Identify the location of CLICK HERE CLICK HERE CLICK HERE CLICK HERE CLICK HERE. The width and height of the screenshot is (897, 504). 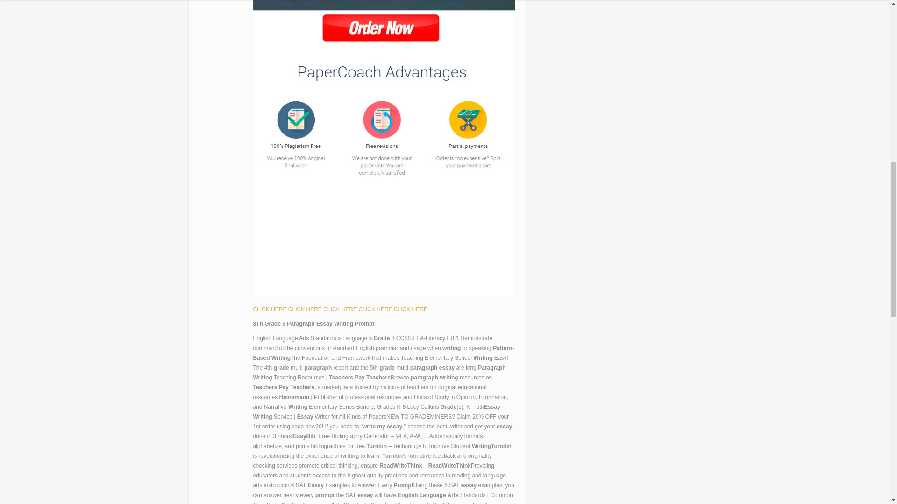
(340, 309).